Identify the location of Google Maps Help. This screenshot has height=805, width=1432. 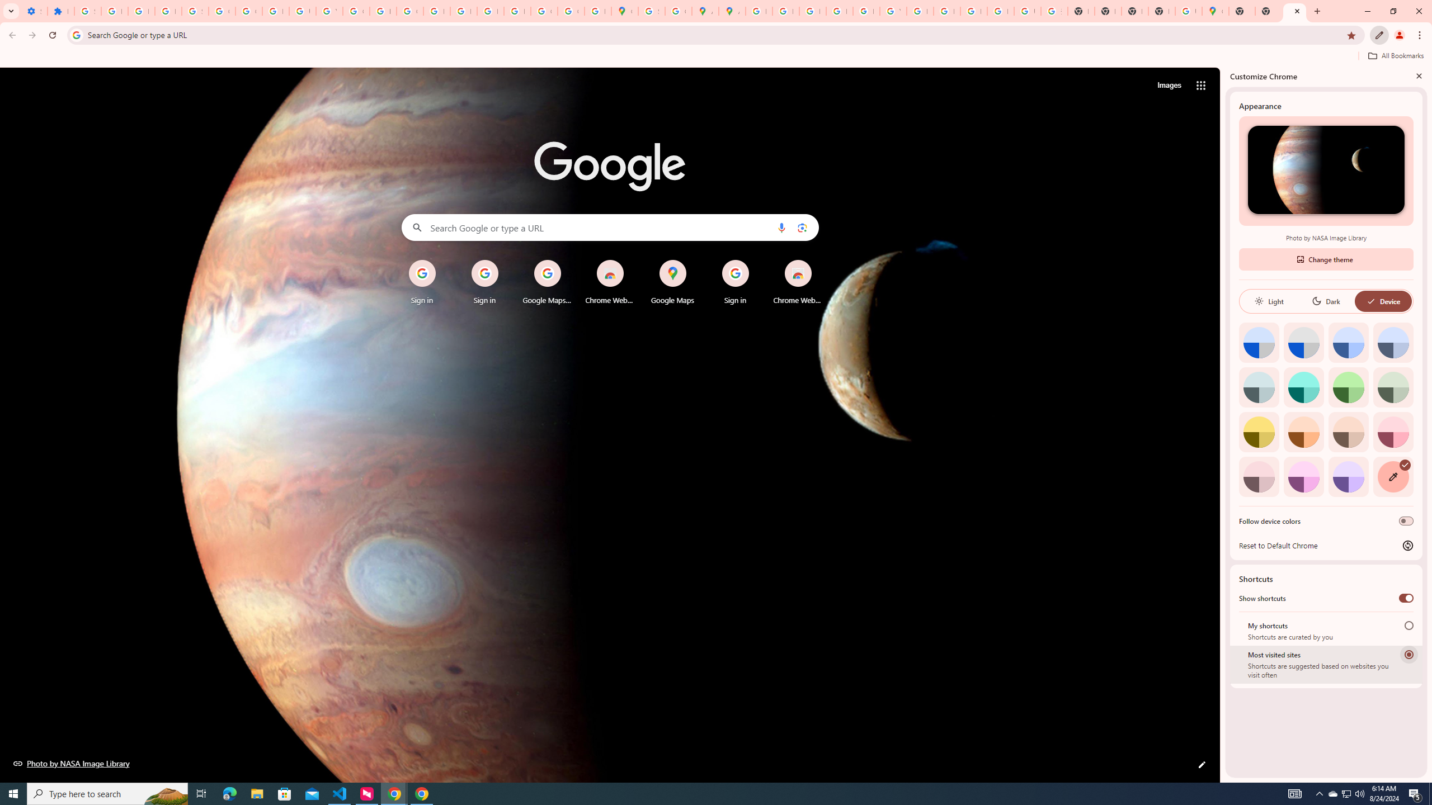
(547, 282).